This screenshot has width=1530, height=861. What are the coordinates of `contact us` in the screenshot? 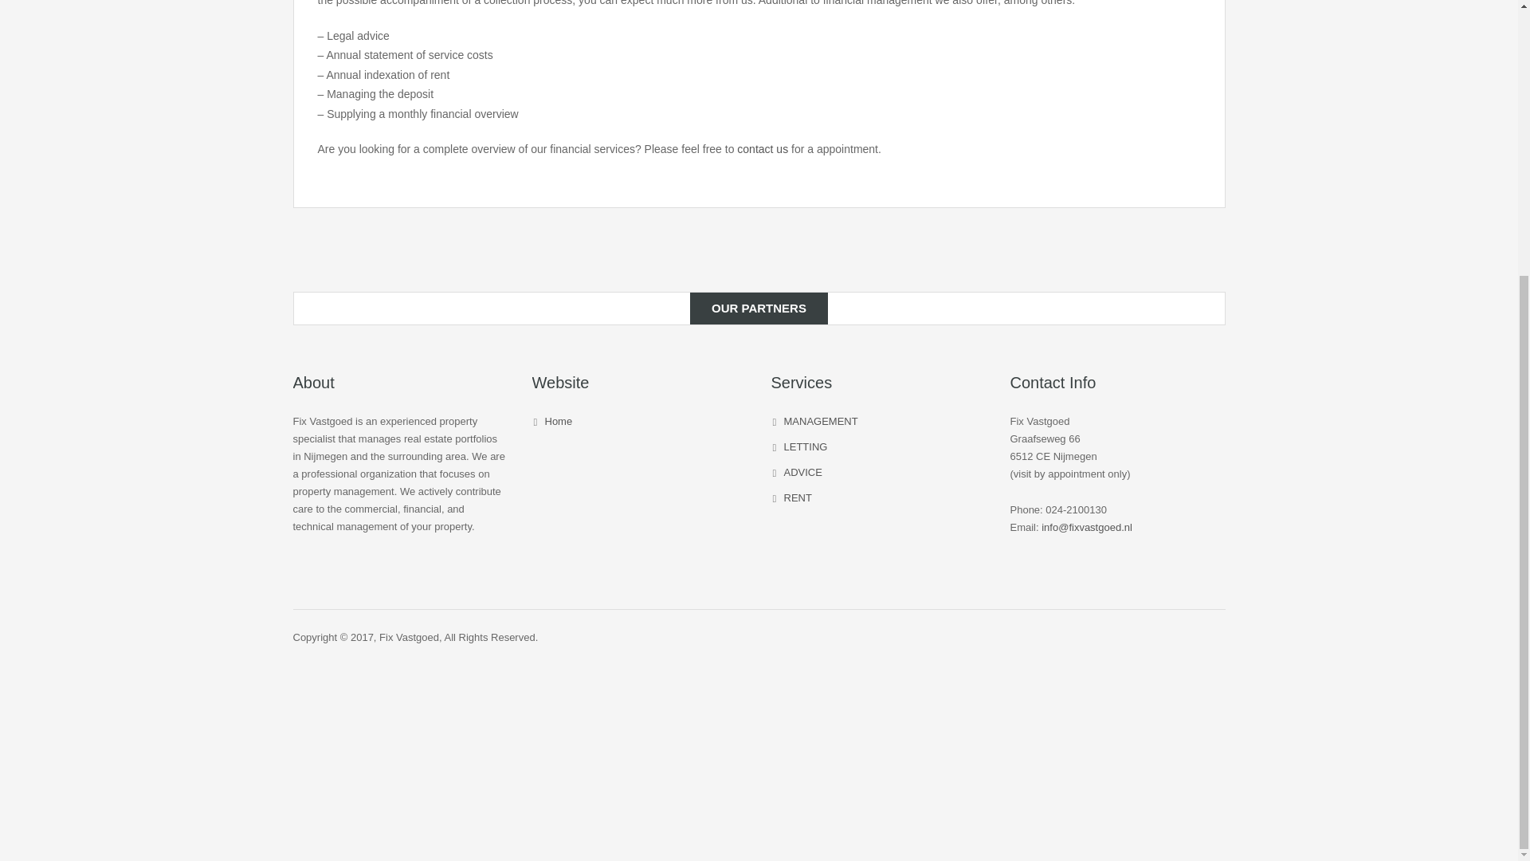 It's located at (762, 149).